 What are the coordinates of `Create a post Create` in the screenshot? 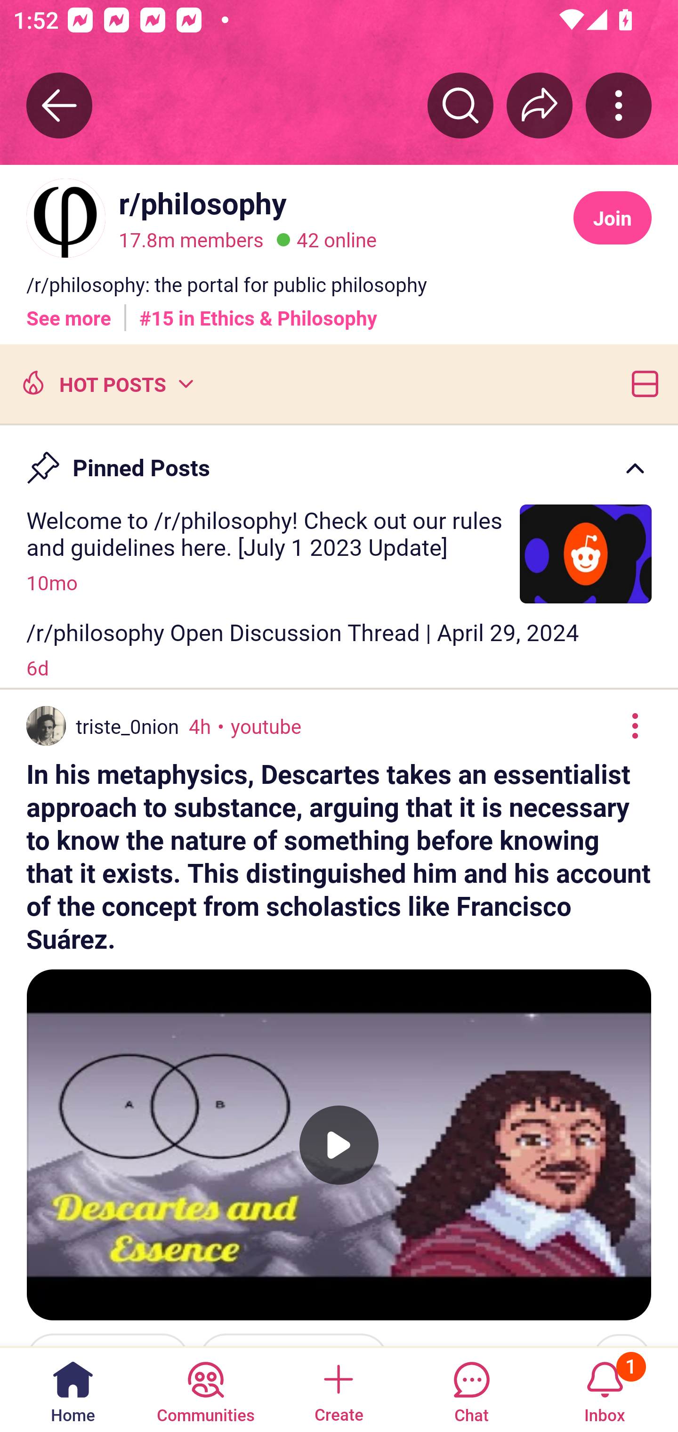 It's located at (338, 1389).